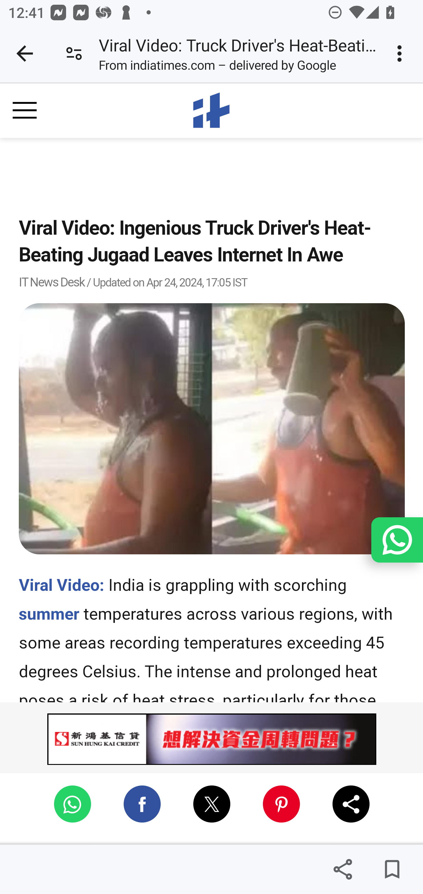 This screenshot has width=423, height=894. What do you see at coordinates (212, 804) in the screenshot?
I see `Share on Twitter` at bounding box center [212, 804].